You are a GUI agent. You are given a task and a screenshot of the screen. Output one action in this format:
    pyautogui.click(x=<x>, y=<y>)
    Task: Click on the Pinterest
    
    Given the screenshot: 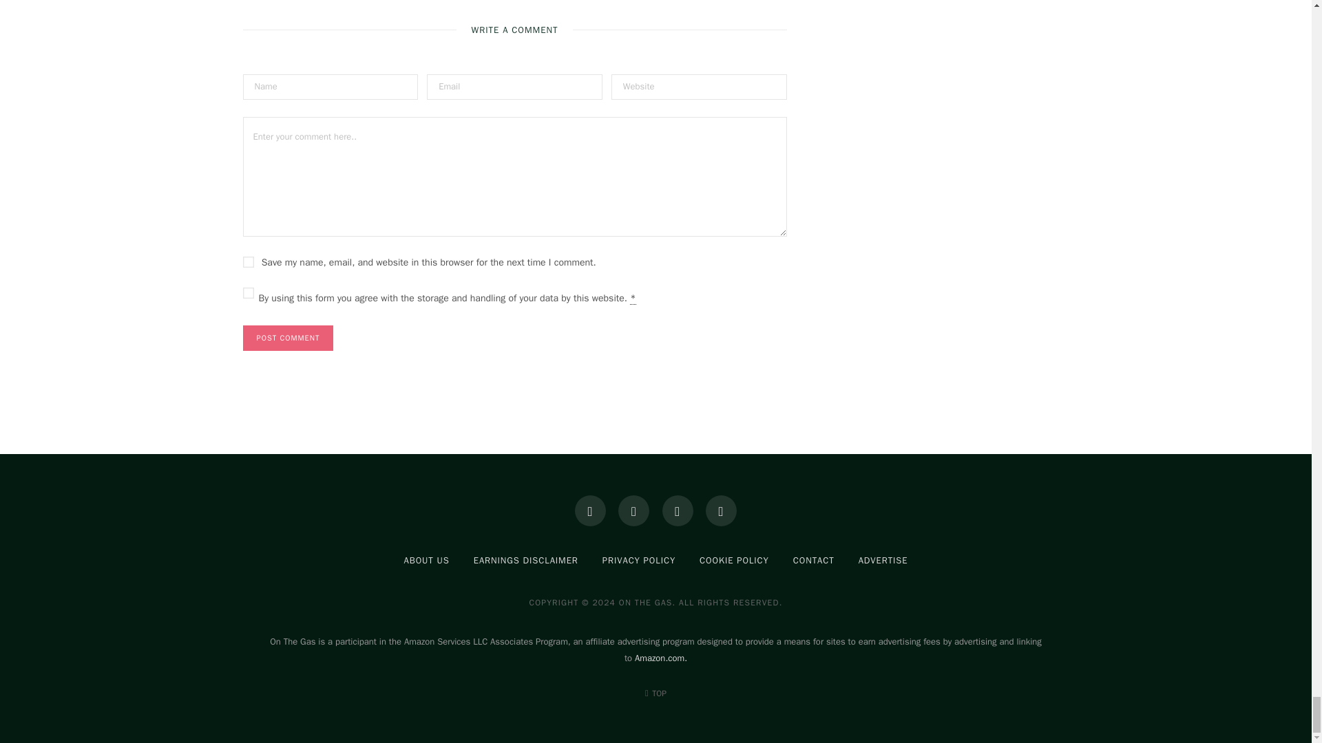 What is the action you would take?
    pyautogui.click(x=678, y=510)
    